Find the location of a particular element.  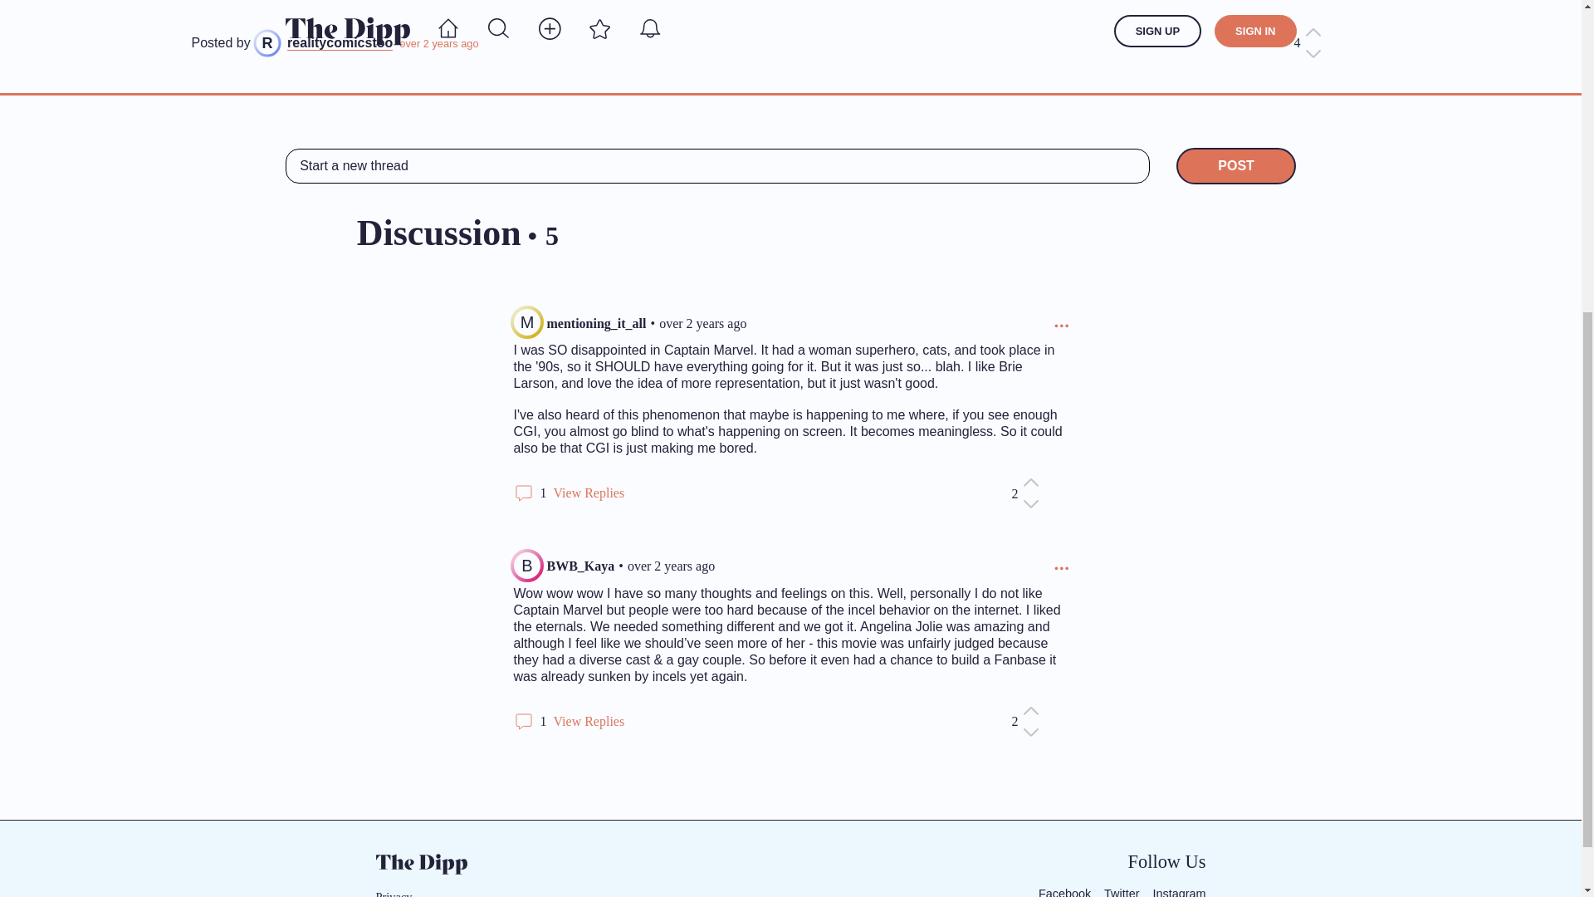

View Replies is located at coordinates (589, 721).